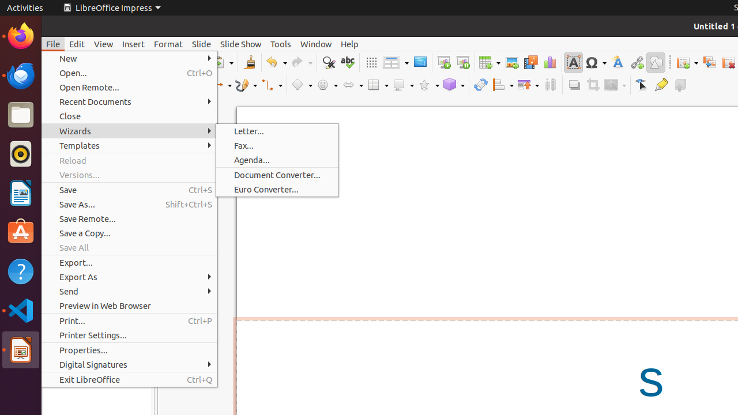 This screenshot has width=738, height=415. I want to click on Save a Copy..., so click(129, 233).